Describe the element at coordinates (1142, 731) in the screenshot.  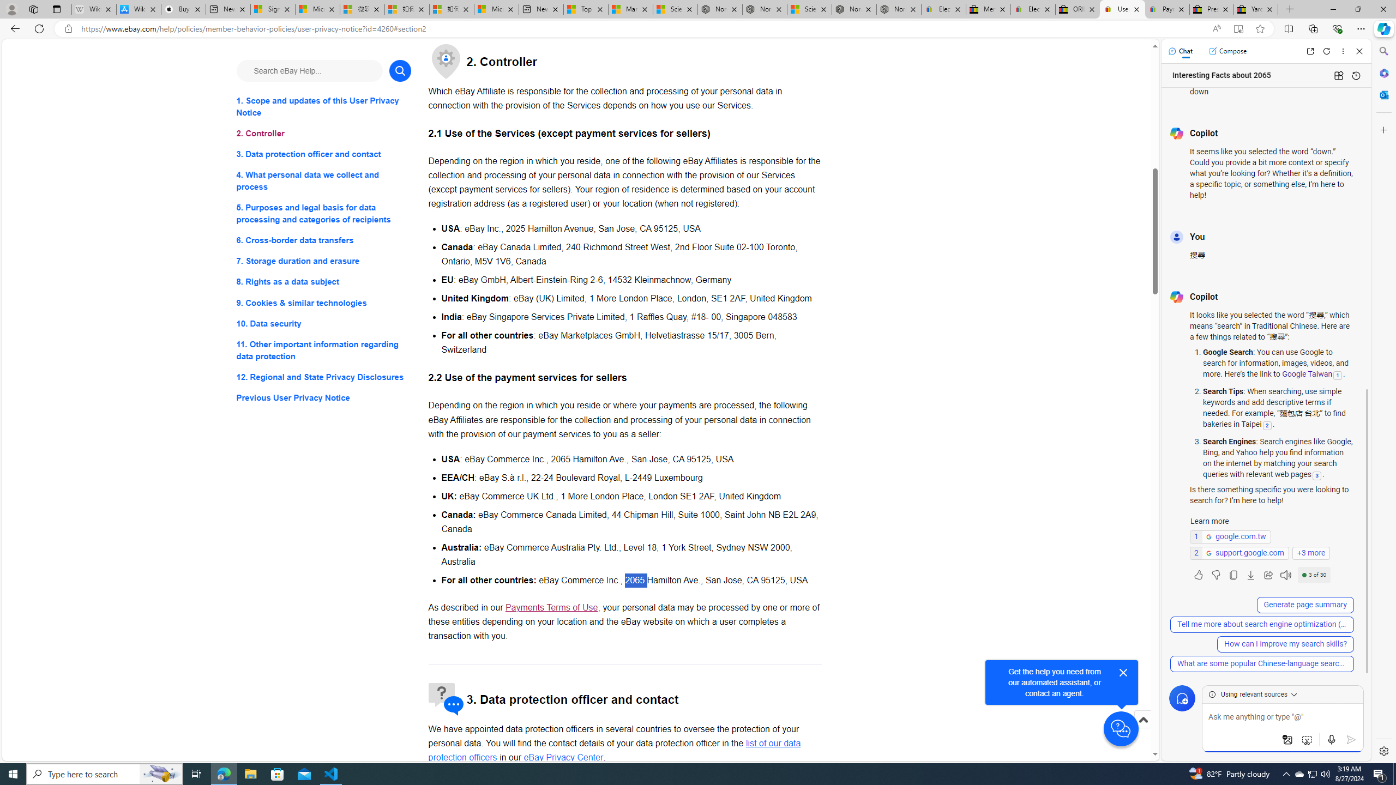
I see `Scroll to top` at that location.